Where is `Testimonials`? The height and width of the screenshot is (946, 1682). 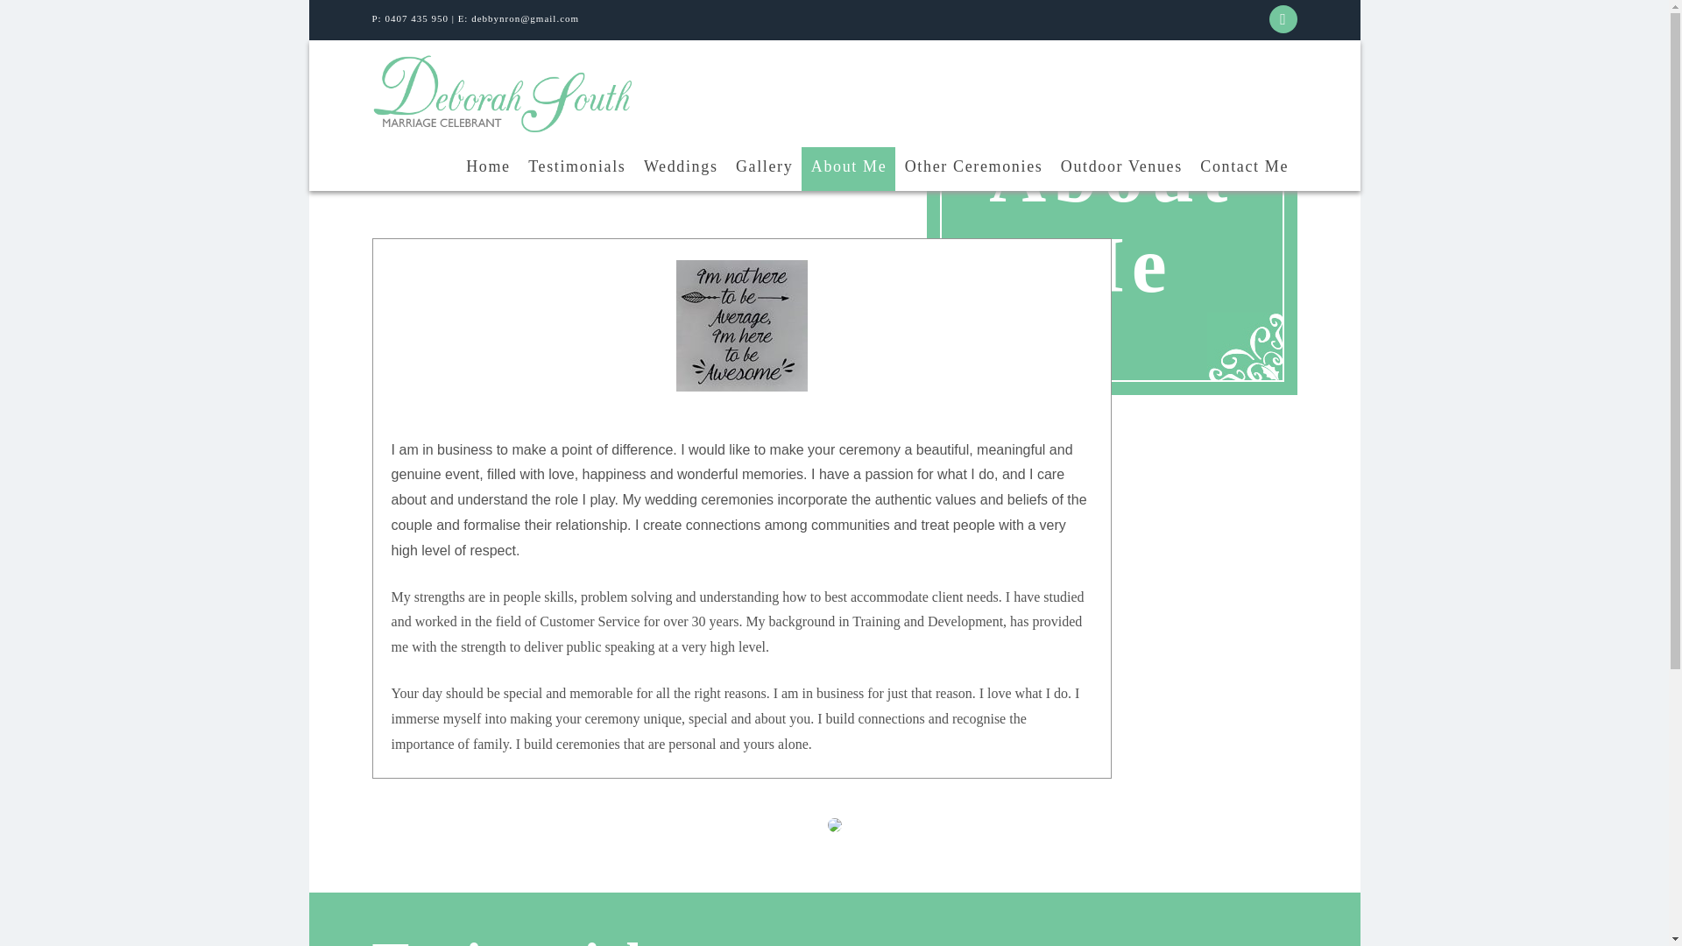 Testimonials is located at coordinates (576, 169).